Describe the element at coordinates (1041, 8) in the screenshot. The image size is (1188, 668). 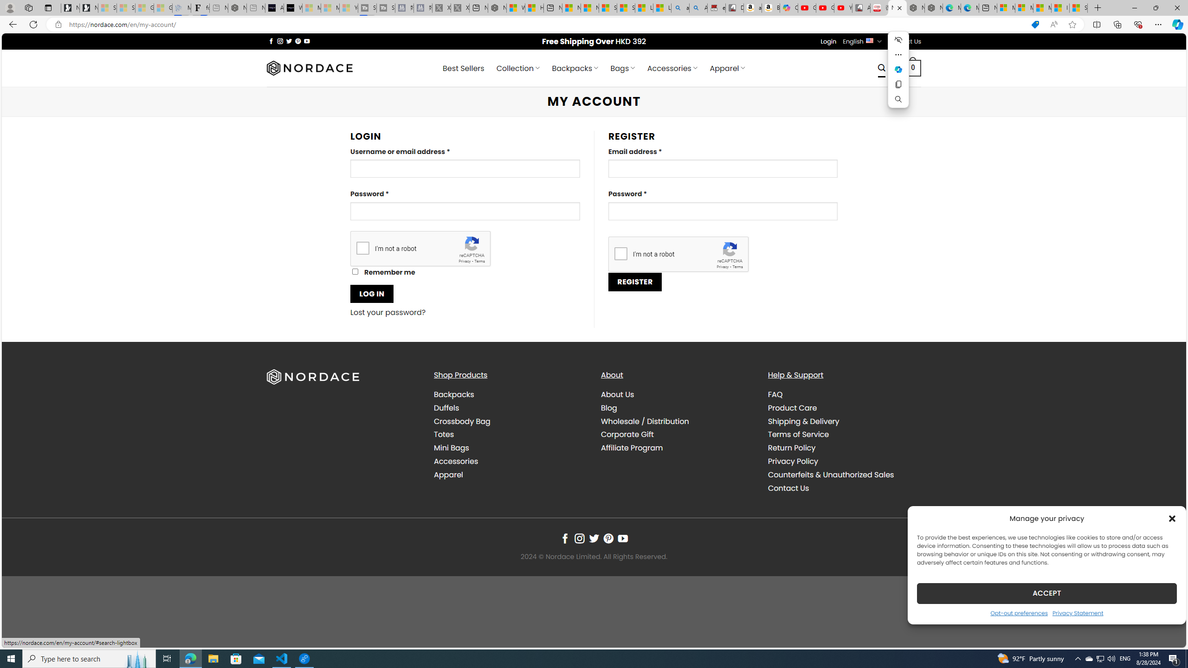
I see `Microsoft Start` at that location.